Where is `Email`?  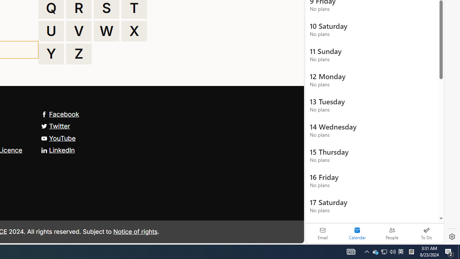
Email is located at coordinates (323, 233).